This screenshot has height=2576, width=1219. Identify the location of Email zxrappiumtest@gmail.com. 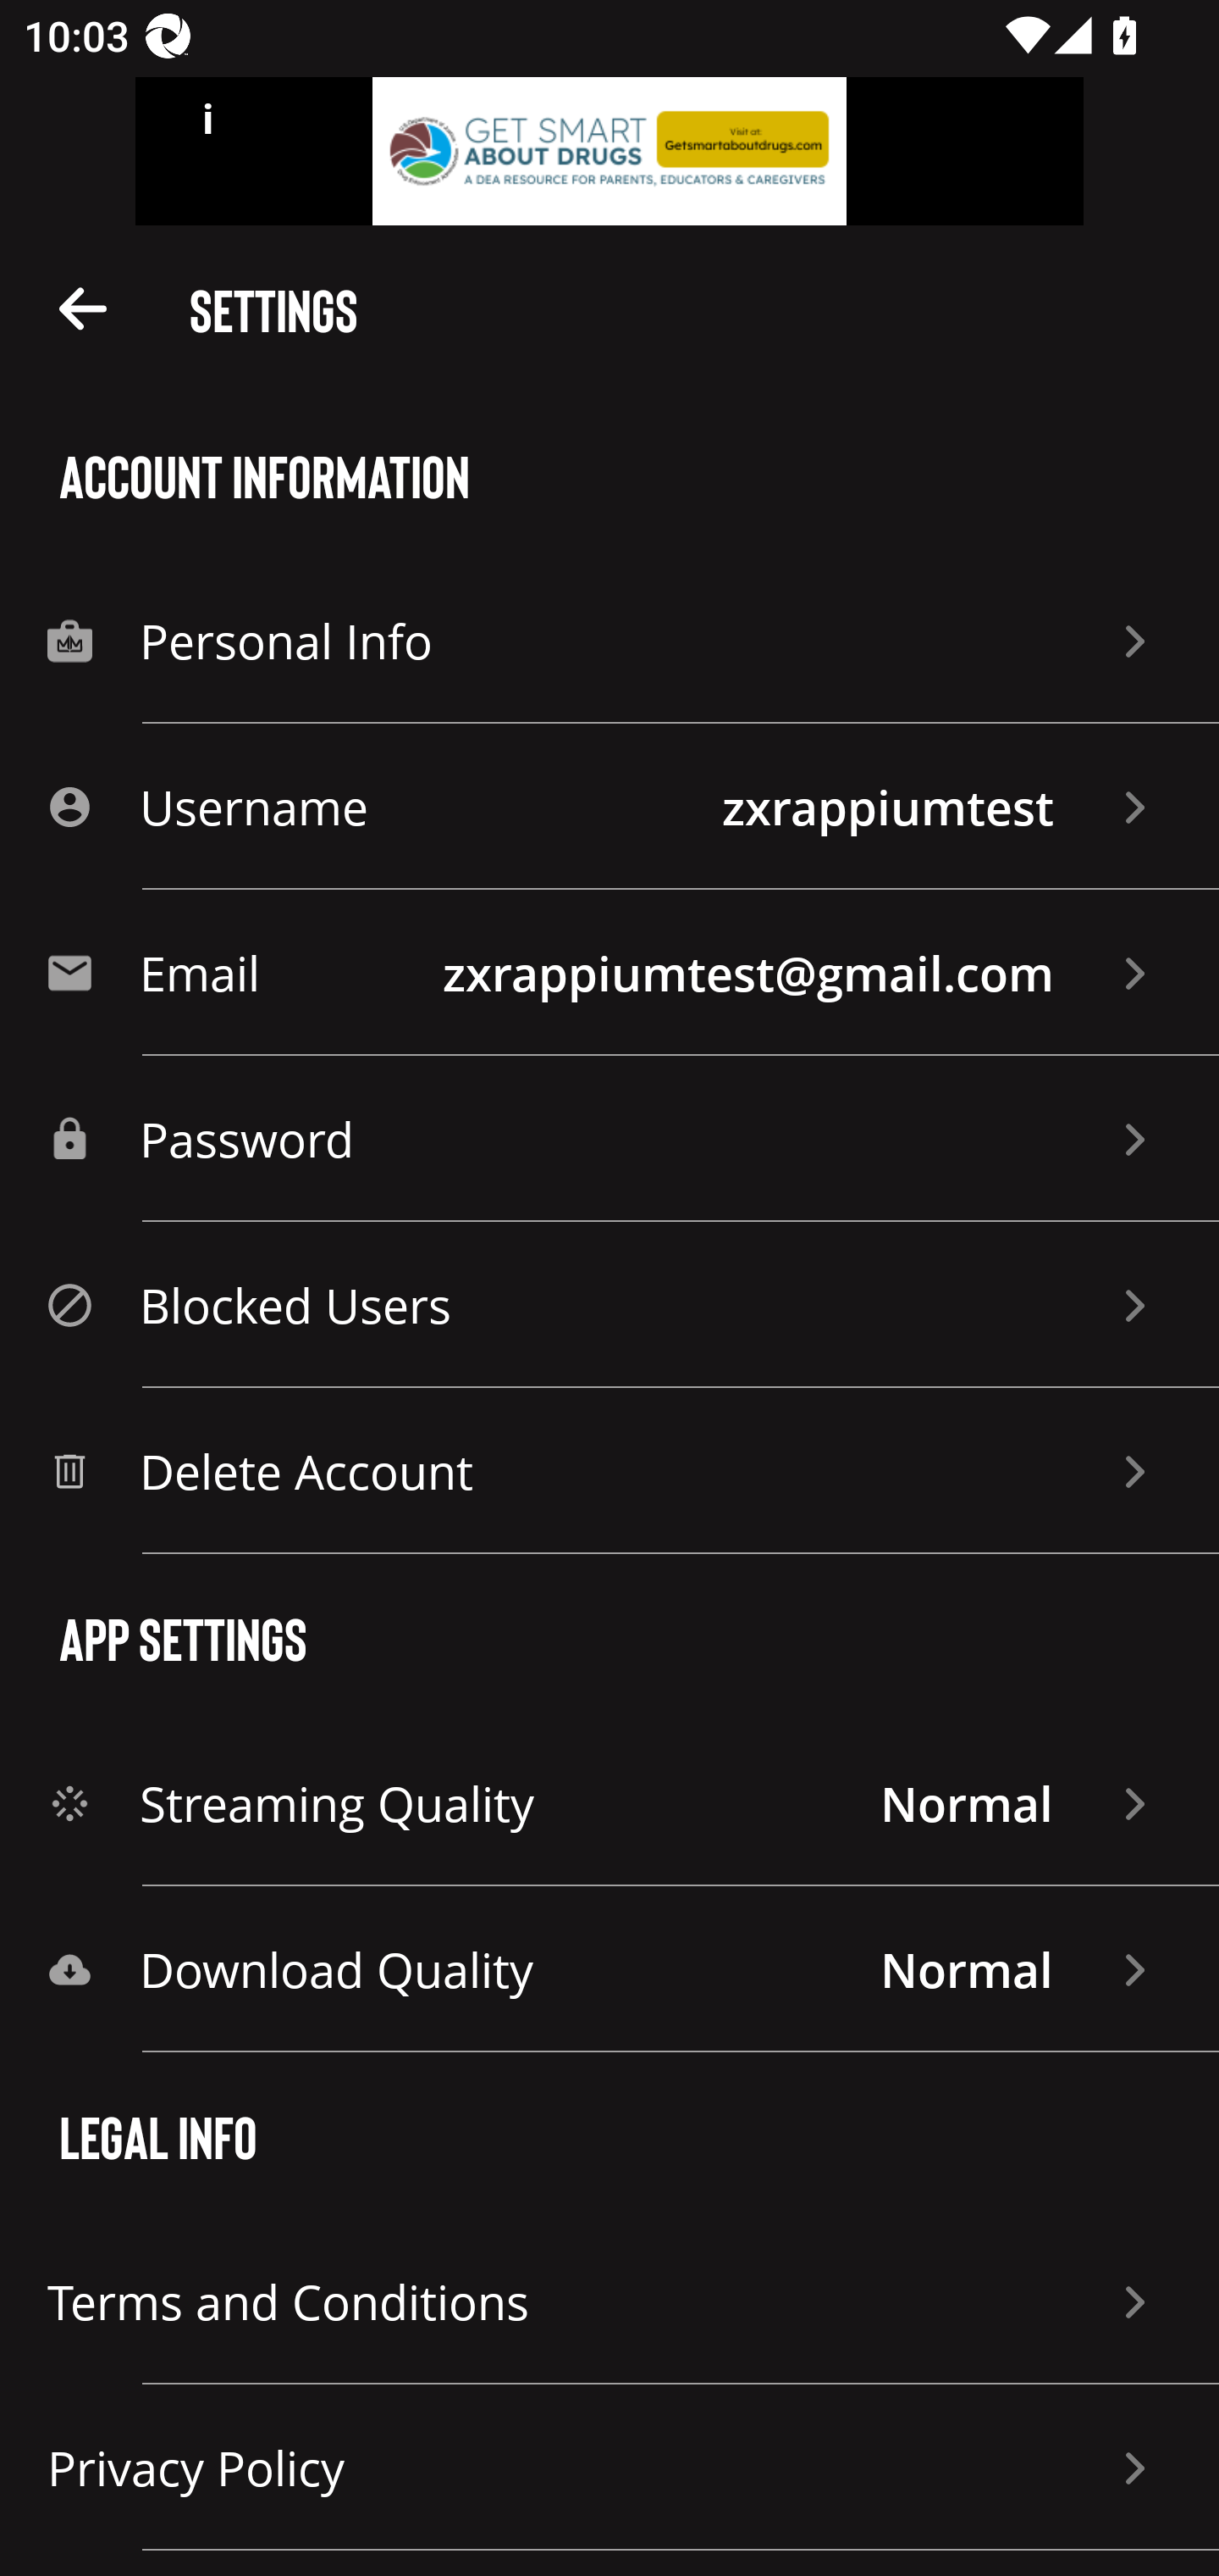
(609, 972).